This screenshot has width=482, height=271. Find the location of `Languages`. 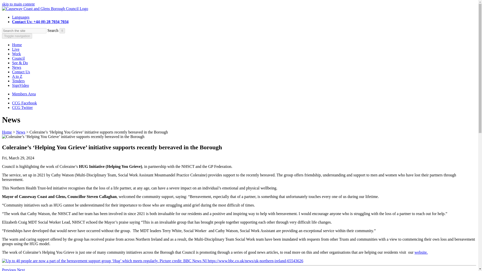

Languages is located at coordinates (21, 17).